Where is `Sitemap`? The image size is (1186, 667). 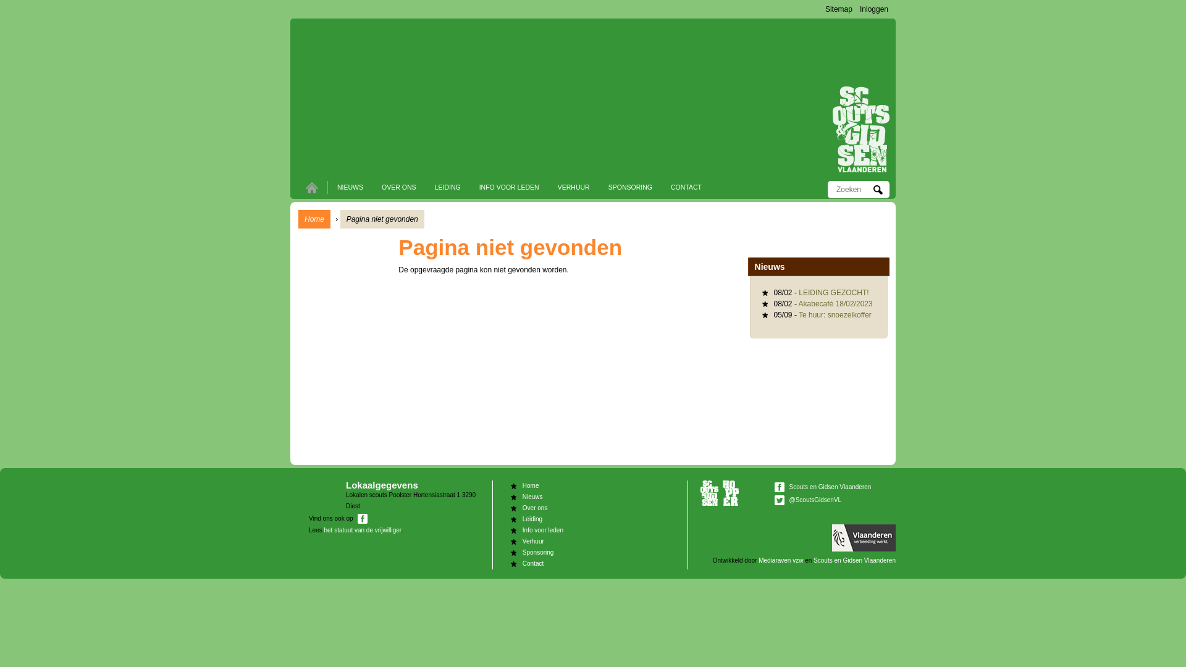
Sitemap is located at coordinates (839, 9).